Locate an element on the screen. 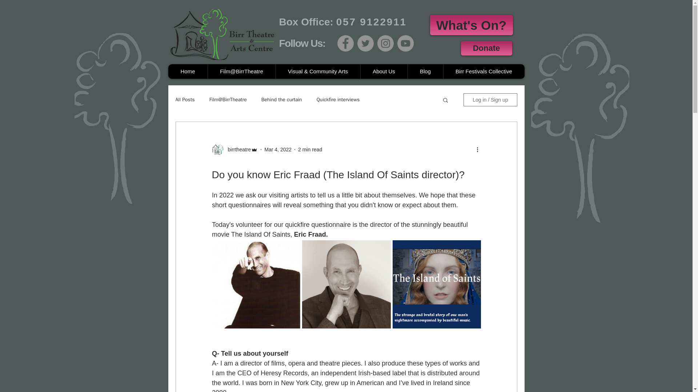 This screenshot has height=392, width=698. Behind the curtain is located at coordinates (281, 99).